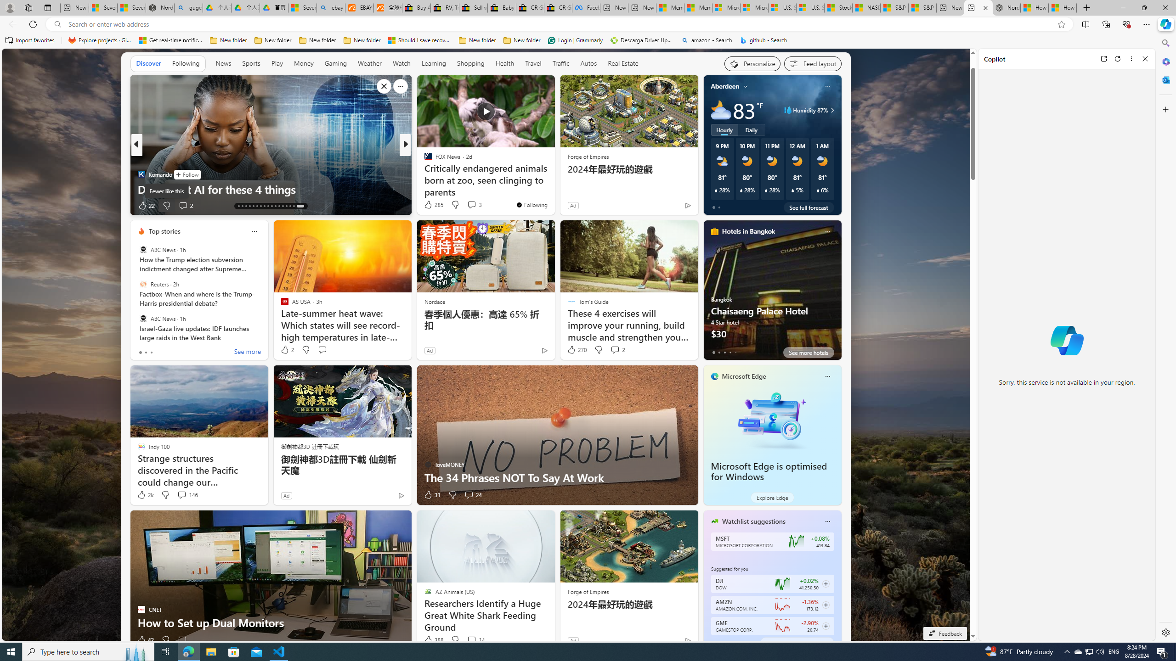  What do you see at coordinates (251, 63) in the screenshot?
I see `Sports` at bounding box center [251, 63].